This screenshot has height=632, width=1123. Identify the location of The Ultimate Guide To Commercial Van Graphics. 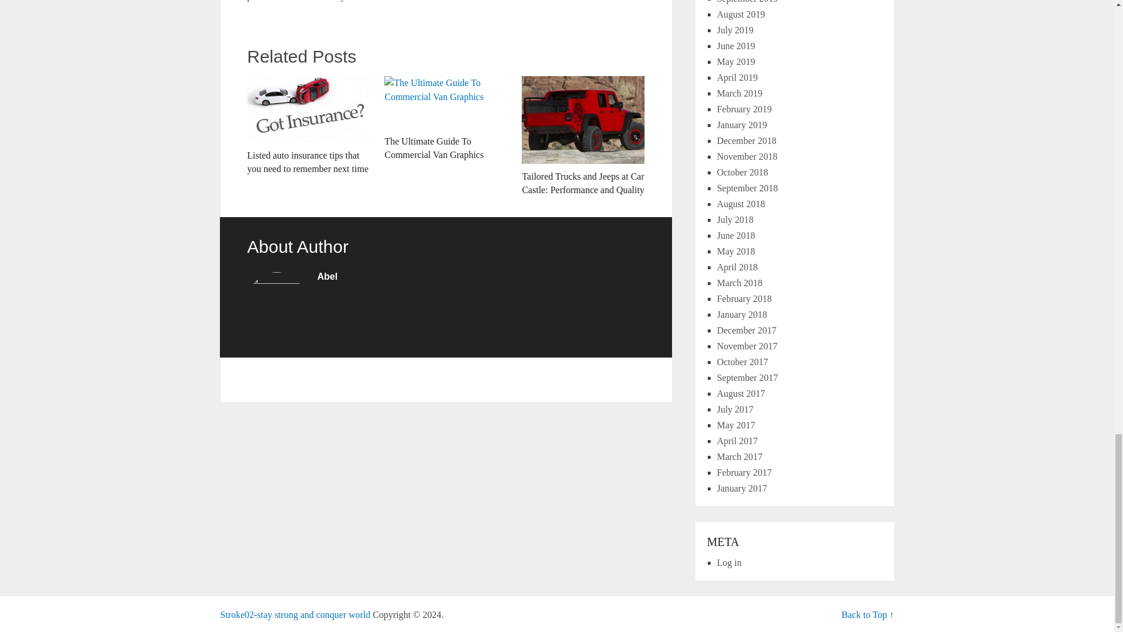
(446, 118).